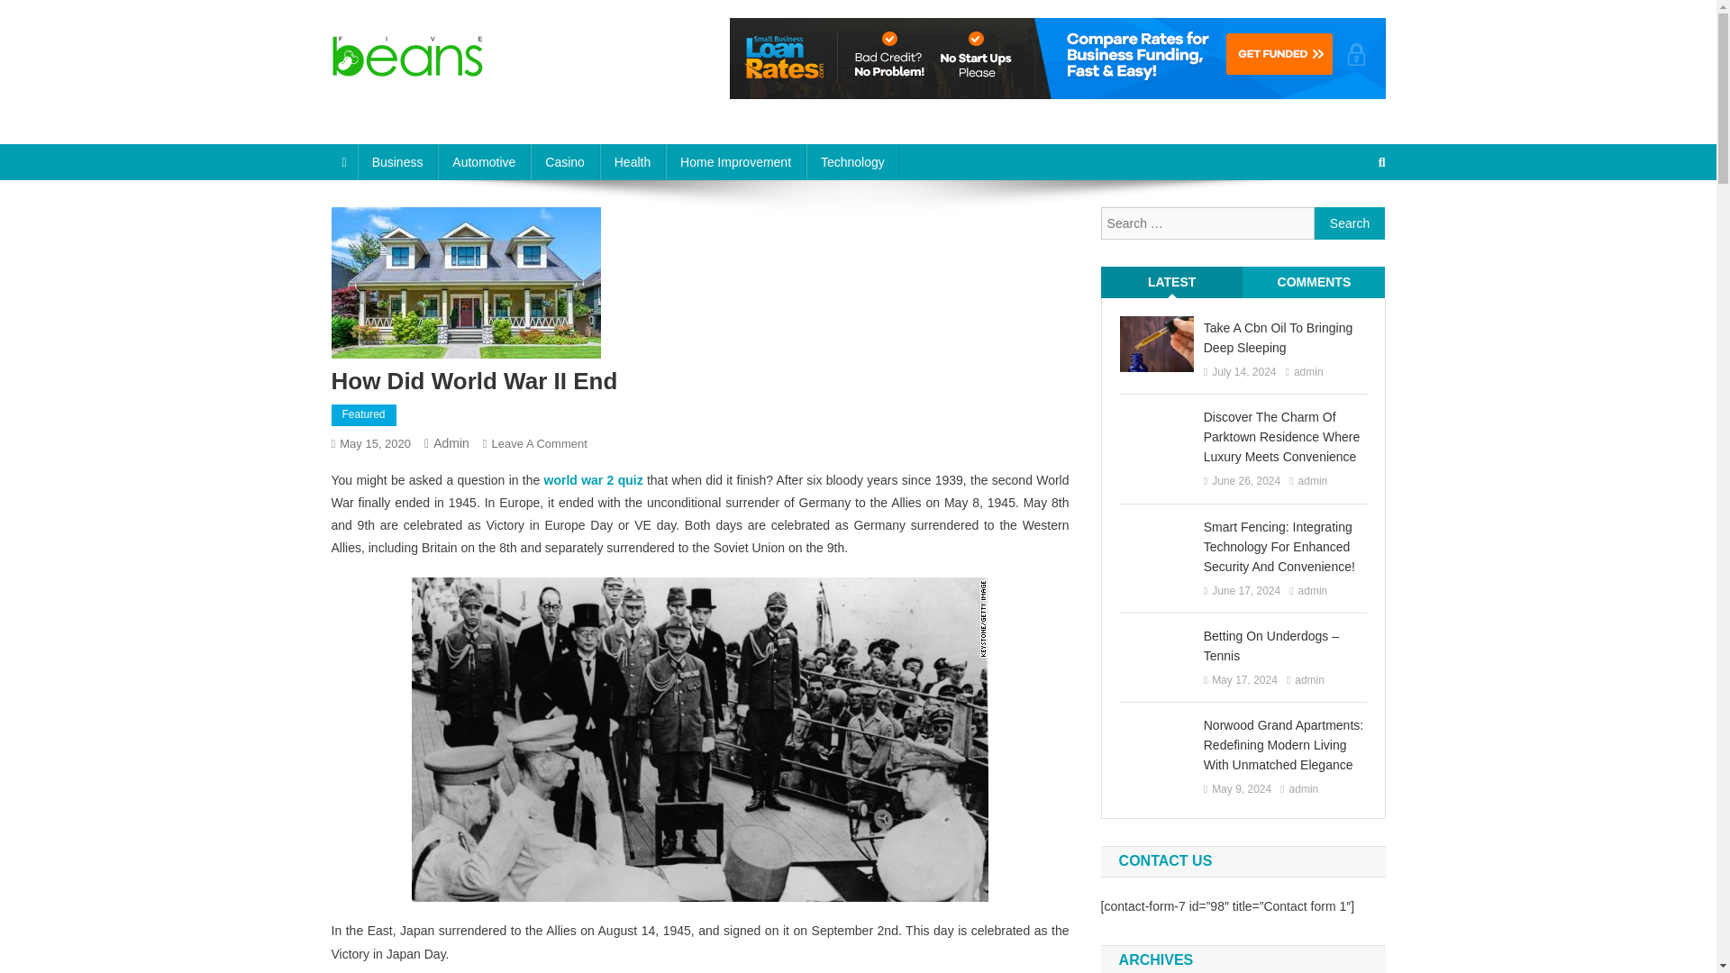 The image size is (1730, 973). I want to click on Five Bean, so click(451, 443).